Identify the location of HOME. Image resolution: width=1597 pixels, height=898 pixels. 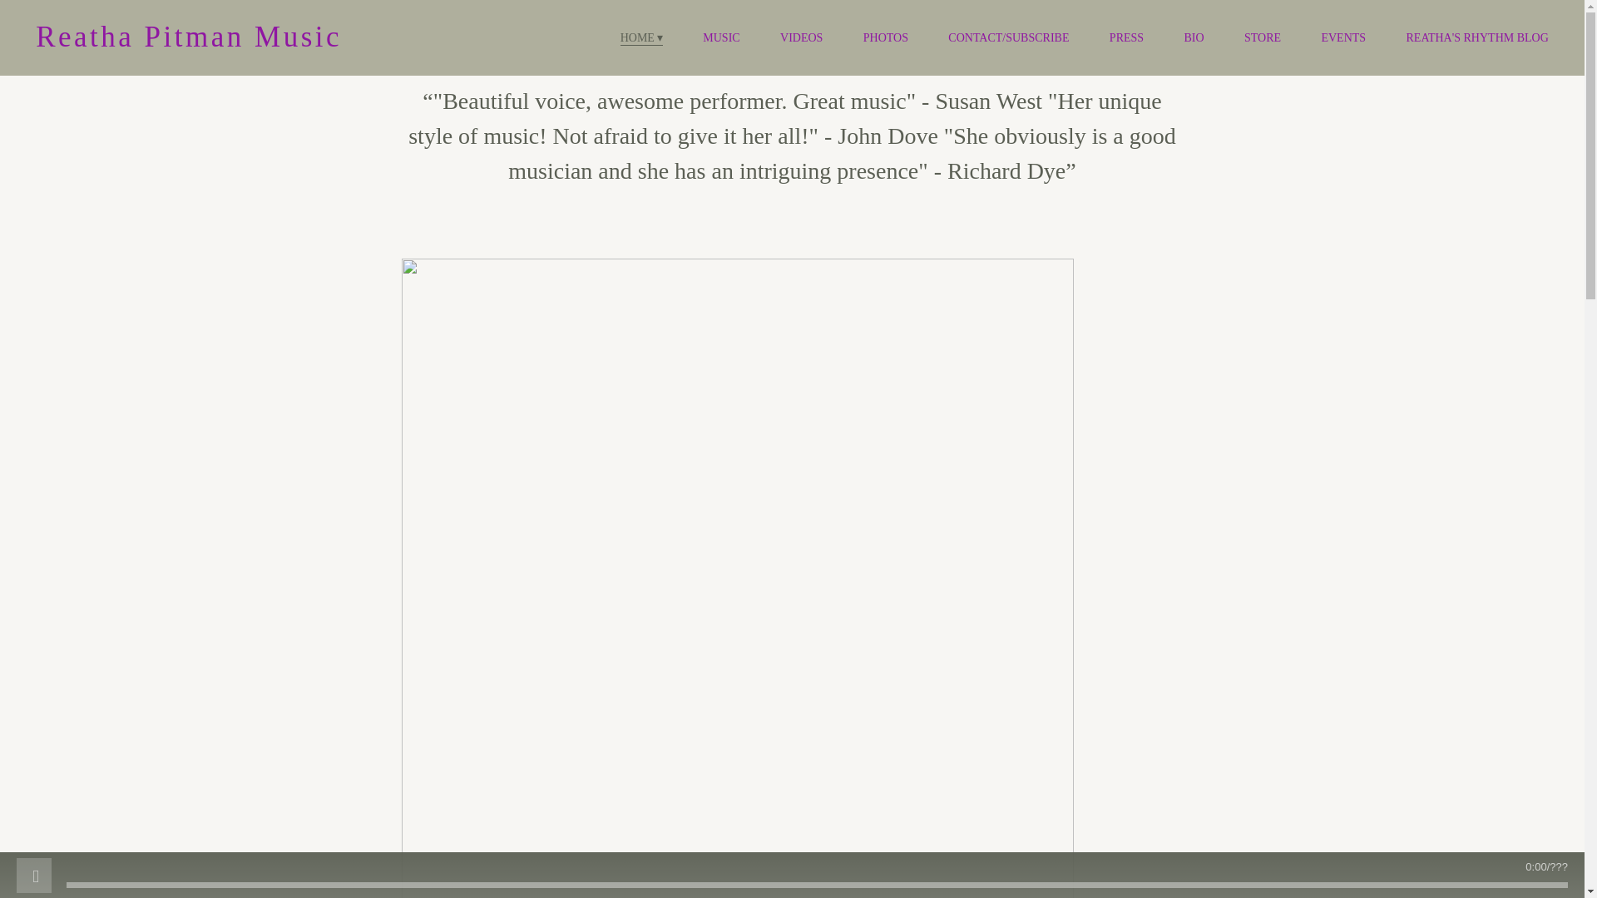
(641, 38).